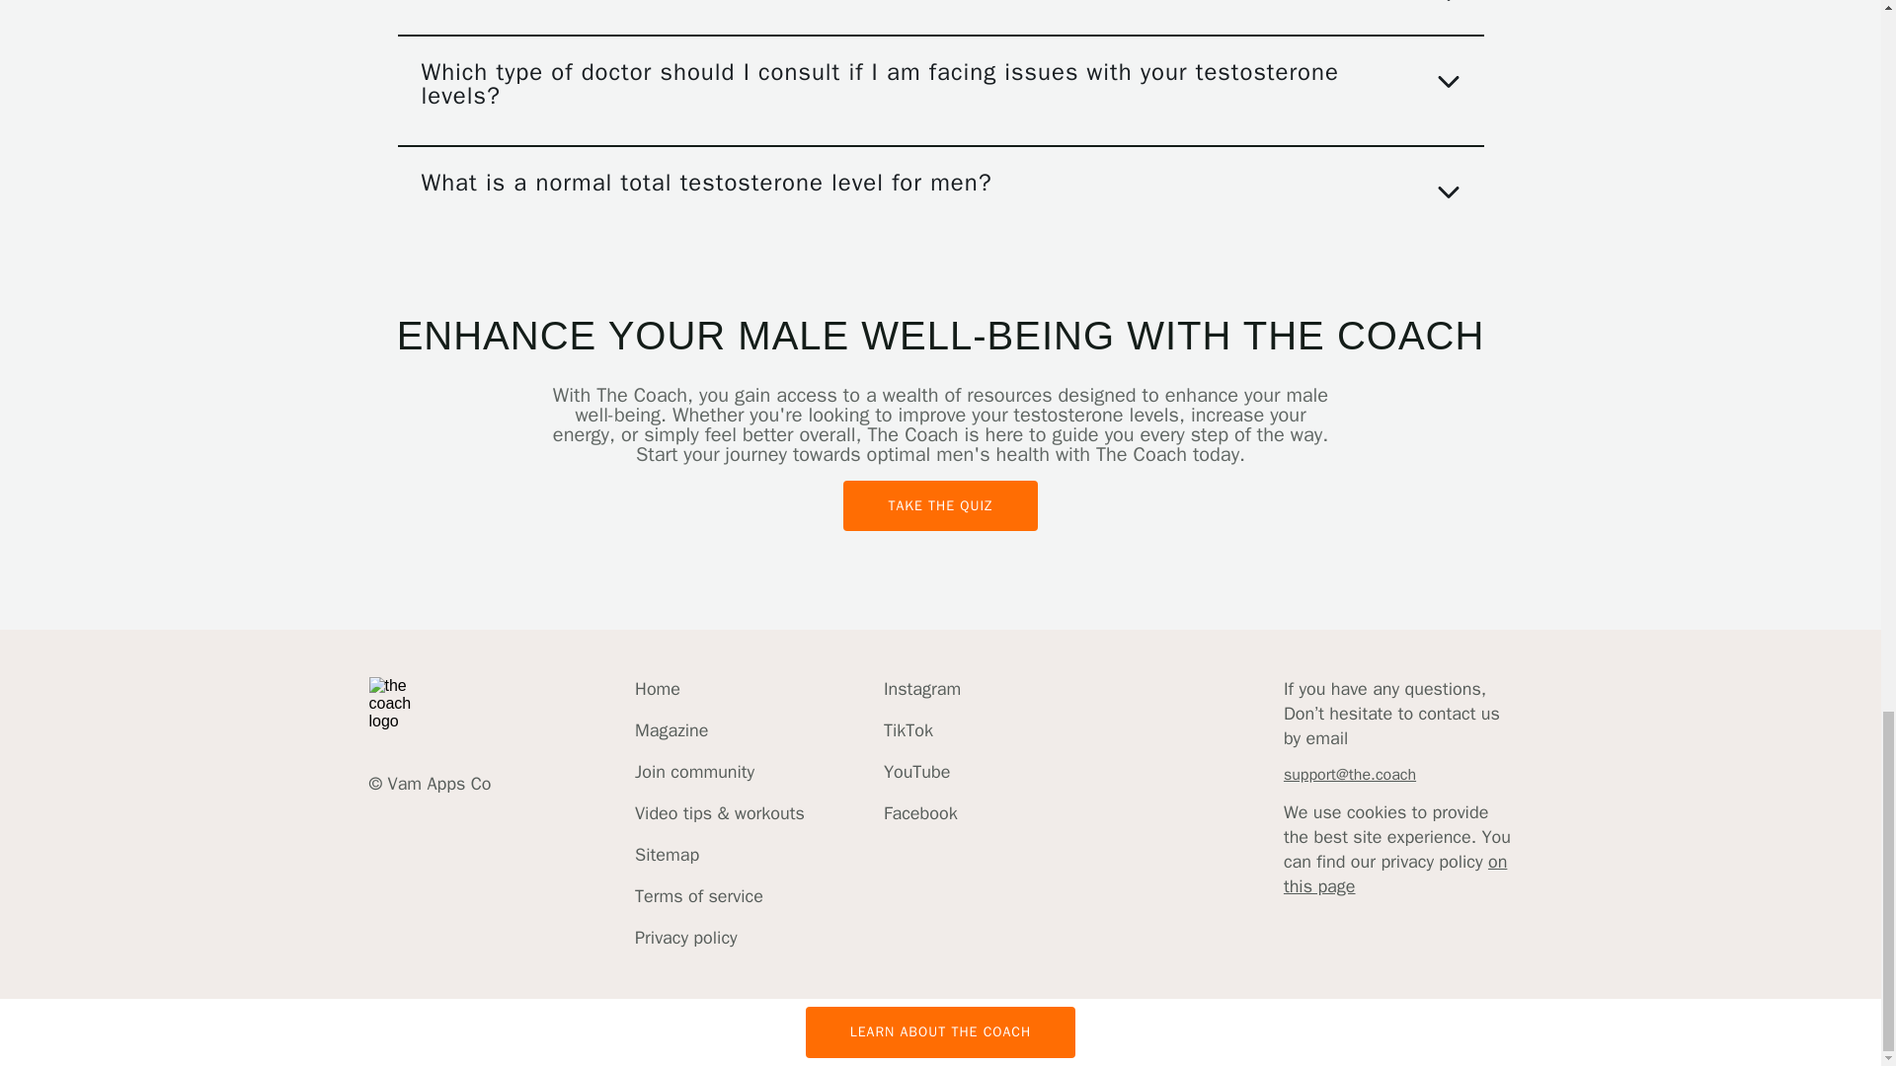 The width and height of the screenshot is (1896, 1066). Describe the element at coordinates (1394, 874) in the screenshot. I see `on this page` at that location.